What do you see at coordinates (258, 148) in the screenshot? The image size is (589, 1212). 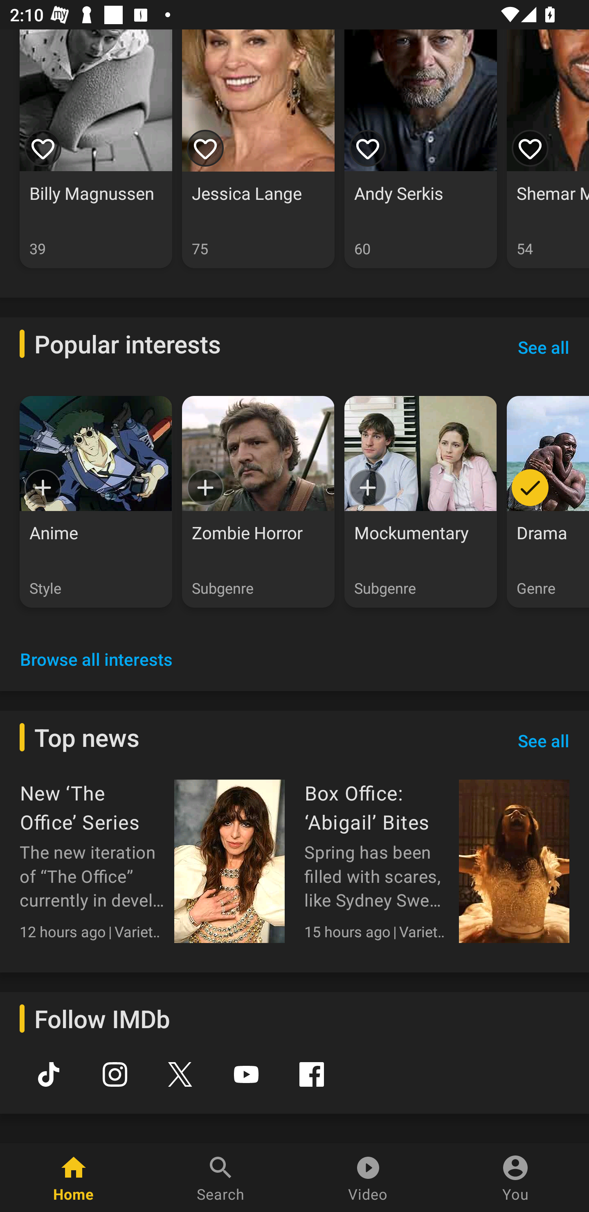 I see `Jessica Lange 75` at bounding box center [258, 148].